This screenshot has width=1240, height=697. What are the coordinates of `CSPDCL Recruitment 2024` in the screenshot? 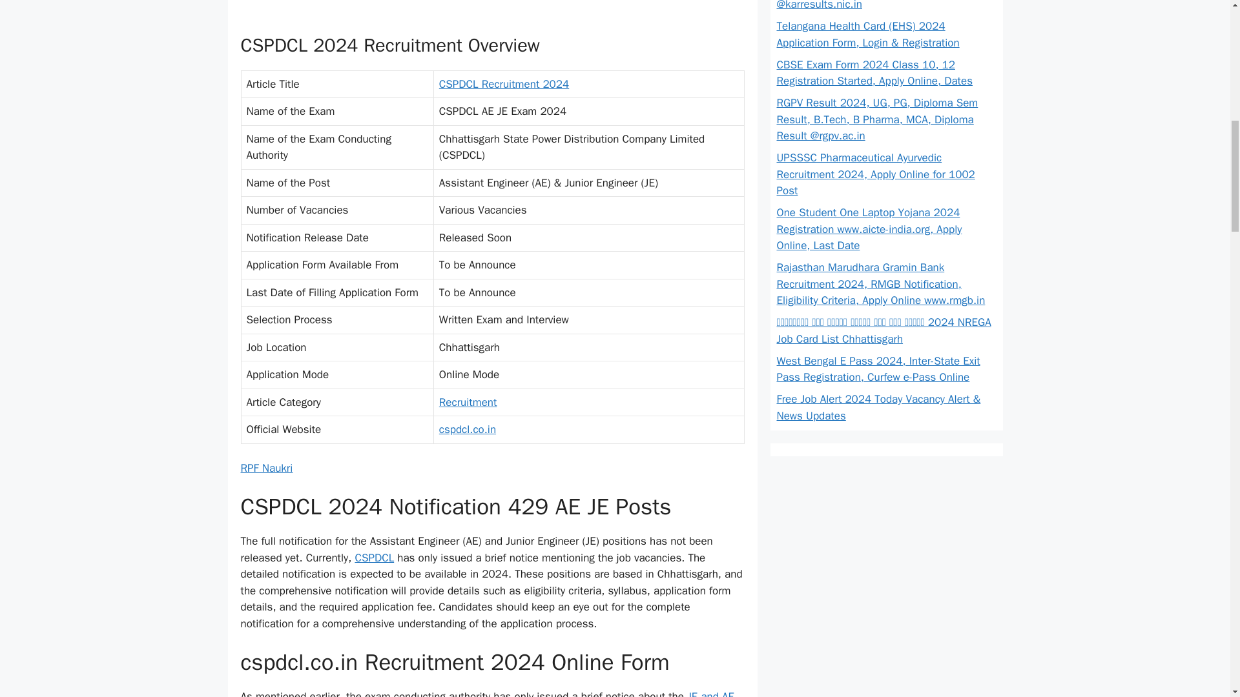 It's located at (504, 84).